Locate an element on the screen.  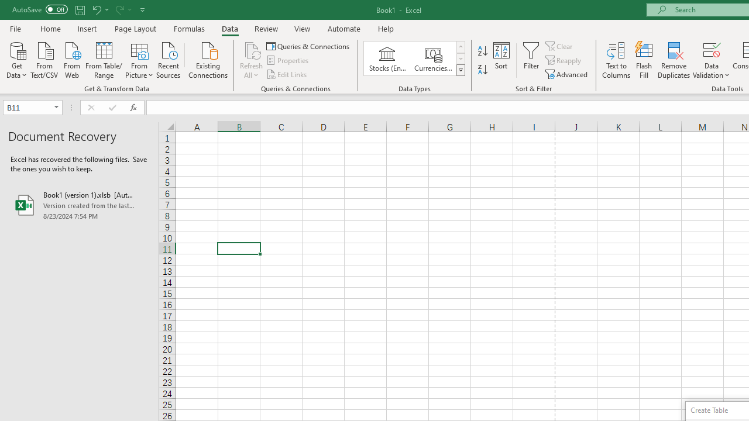
Queries & Connections is located at coordinates (309, 46).